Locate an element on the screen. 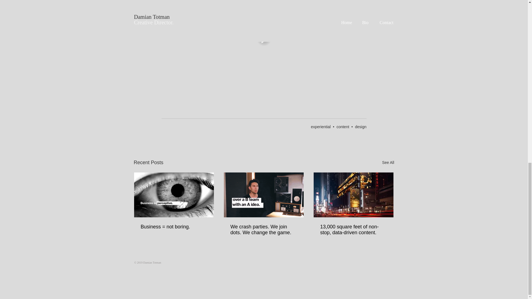 Image resolution: width=532 pixels, height=299 pixels. design is located at coordinates (360, 127).